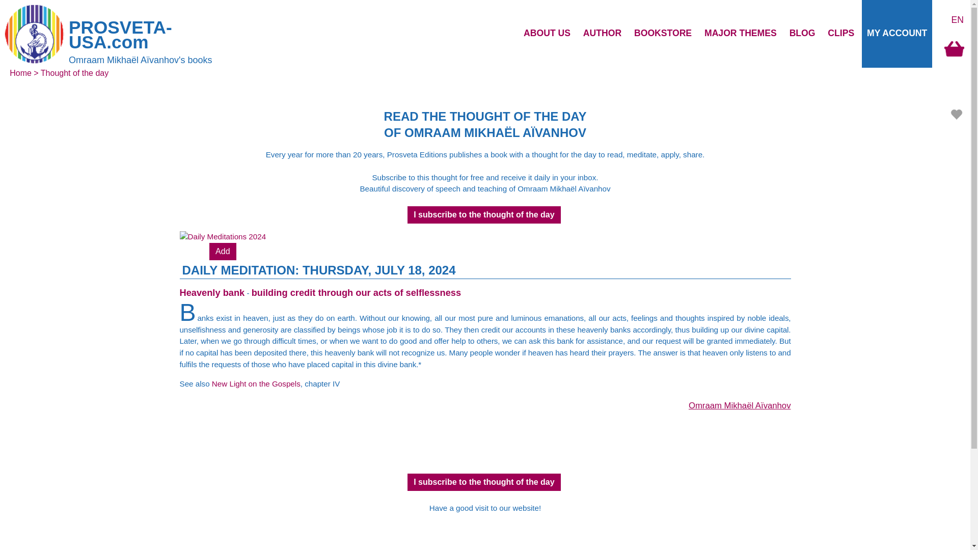 This screenshot has height=550, width=978. I want to click on New Light on the Gospels, so click(256, 384).